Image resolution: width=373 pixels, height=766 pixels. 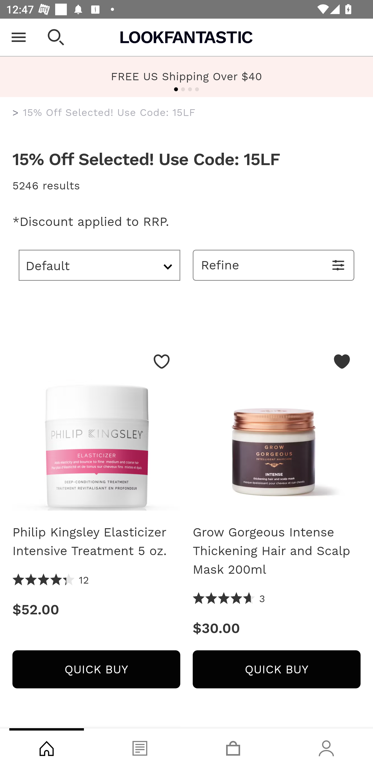 I want to click on Blog, tab, 2 of 4, so click(x=140, y=747).